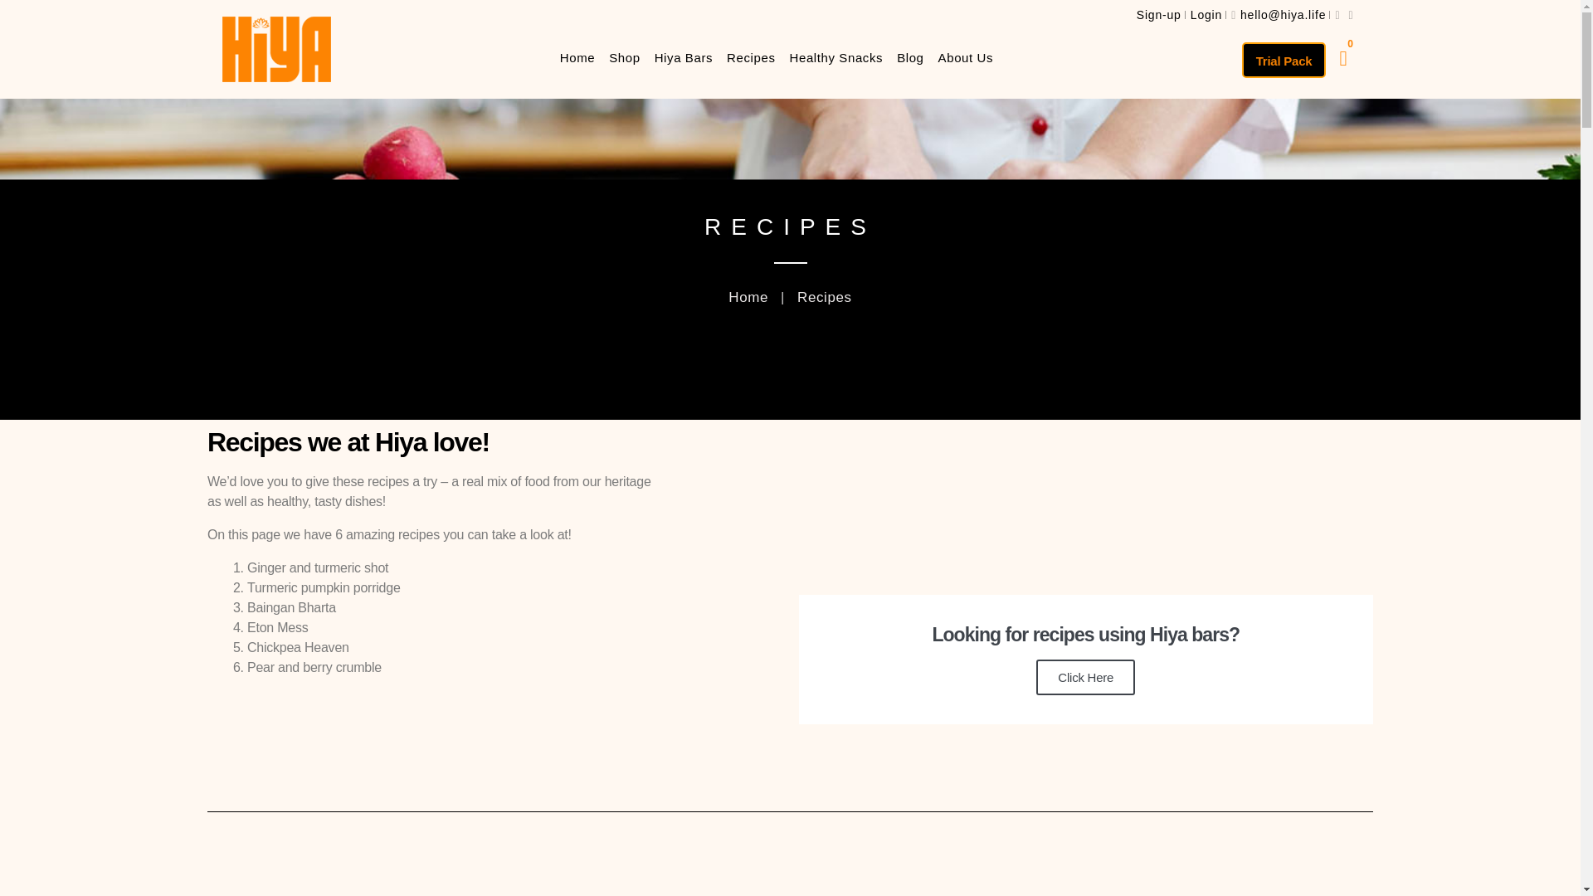 The width and height of the screenshot is (1593, 896). Describe the element at coordinates (1159, 14) in the screenshot. I see `Sign-up` at that location.